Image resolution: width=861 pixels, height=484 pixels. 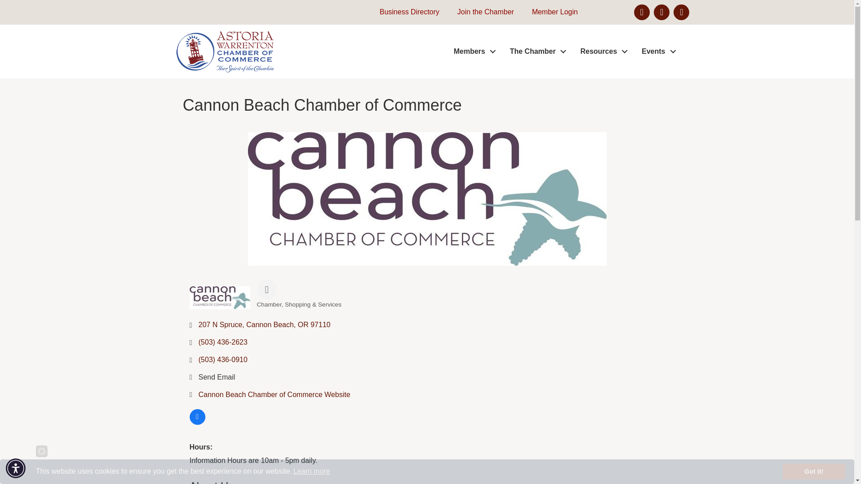 I want to click on View on Facebook, so click(x=197, y=422).